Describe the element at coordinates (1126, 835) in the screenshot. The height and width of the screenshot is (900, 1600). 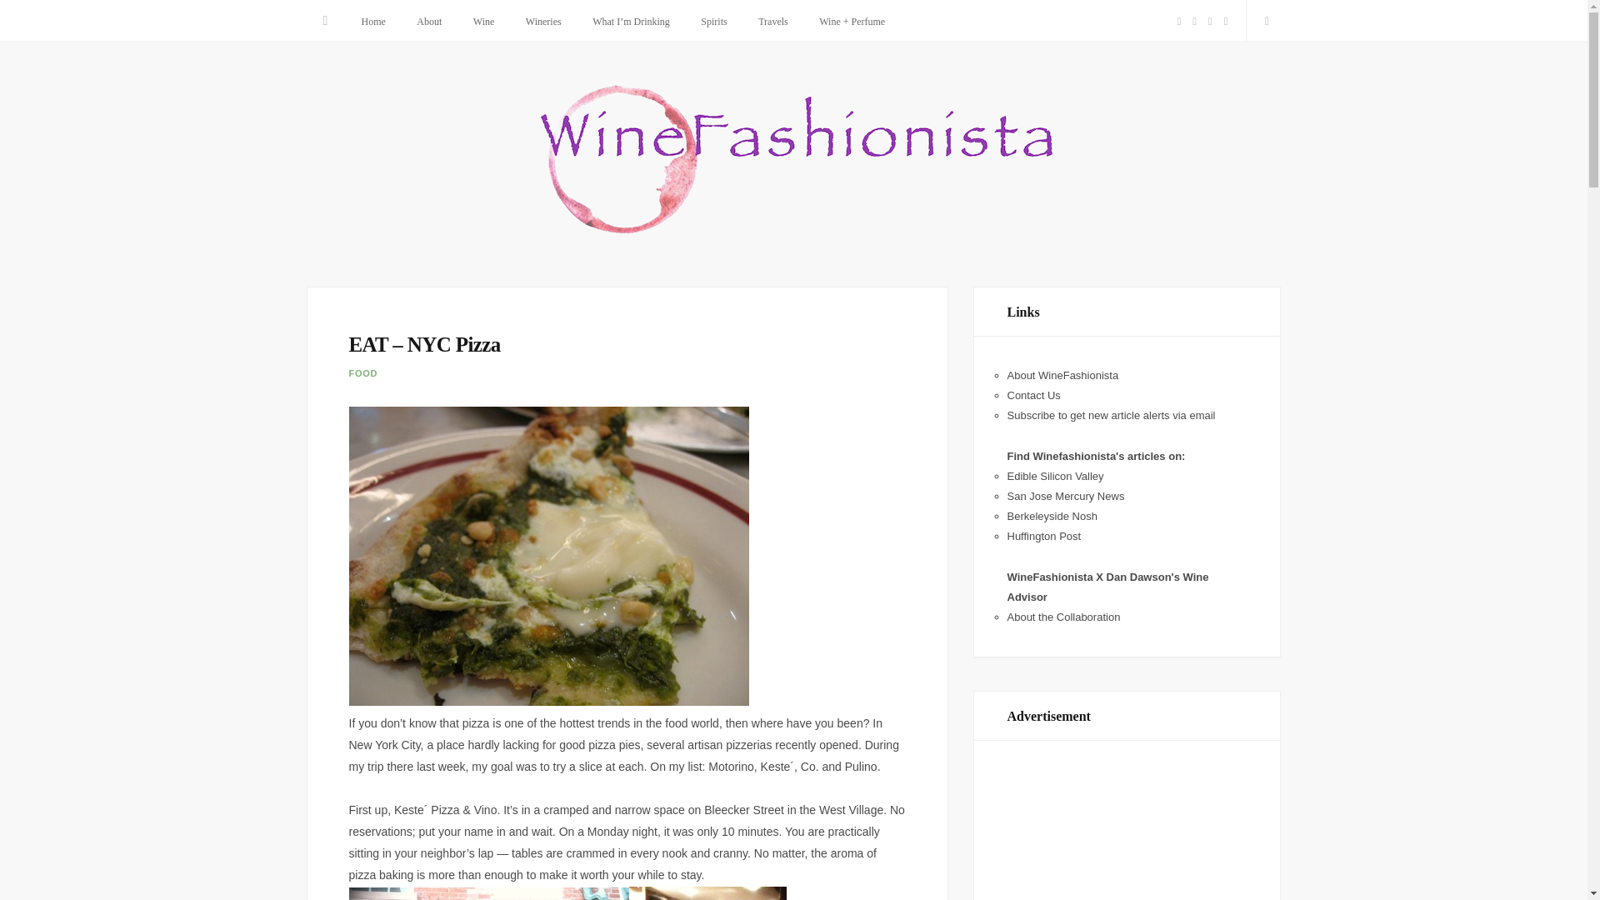
I see `Advertisement` at that location.